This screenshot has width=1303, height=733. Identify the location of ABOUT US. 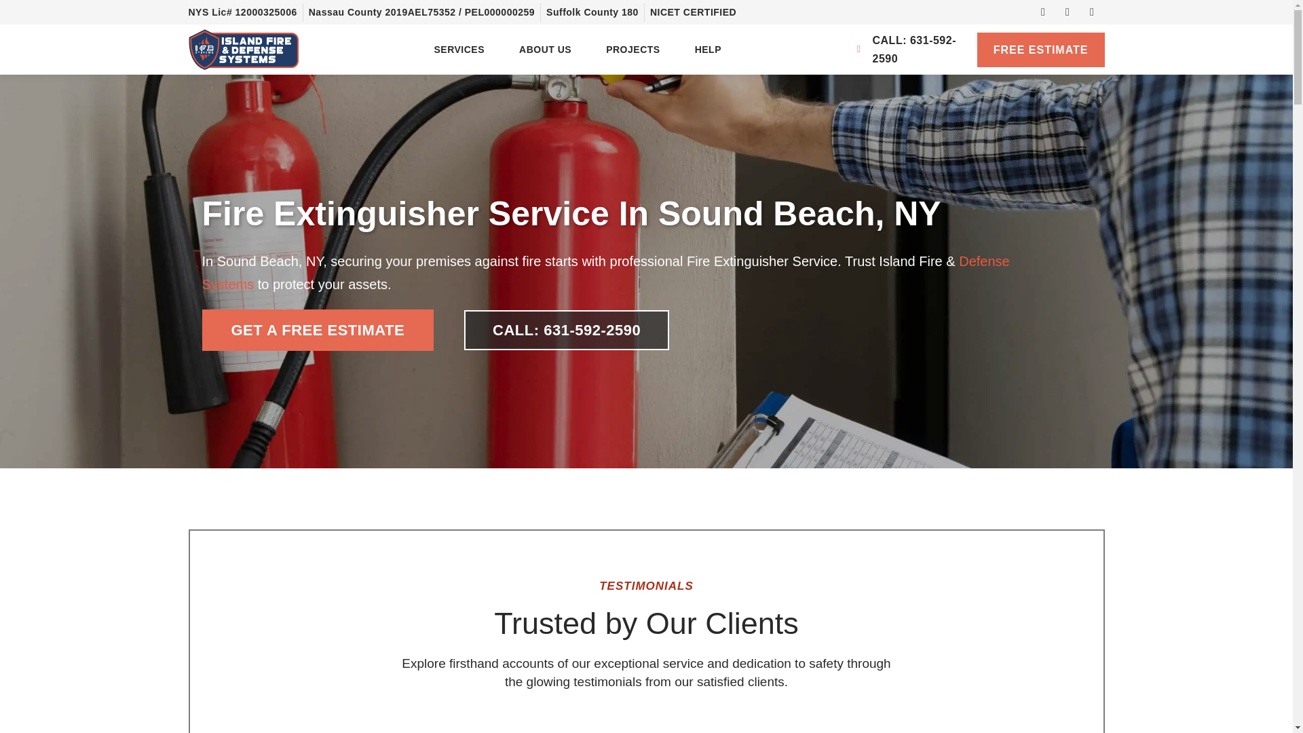
(545, 49).